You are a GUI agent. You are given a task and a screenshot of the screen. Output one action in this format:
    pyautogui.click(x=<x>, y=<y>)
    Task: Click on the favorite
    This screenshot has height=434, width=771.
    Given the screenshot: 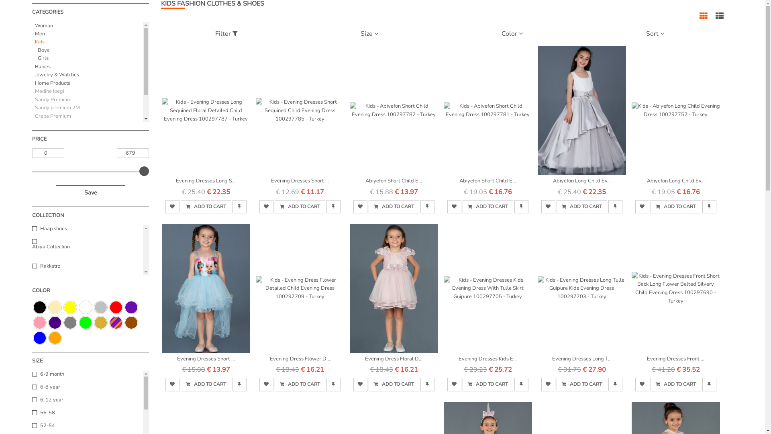 What is the action you would take?
    pyautogui.click(x=455, y=384)
    